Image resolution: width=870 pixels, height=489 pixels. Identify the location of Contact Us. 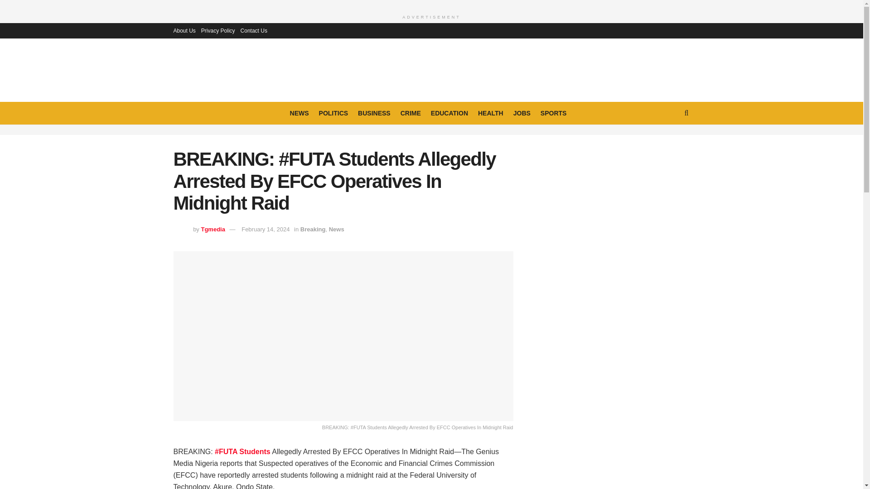
(254, 31).